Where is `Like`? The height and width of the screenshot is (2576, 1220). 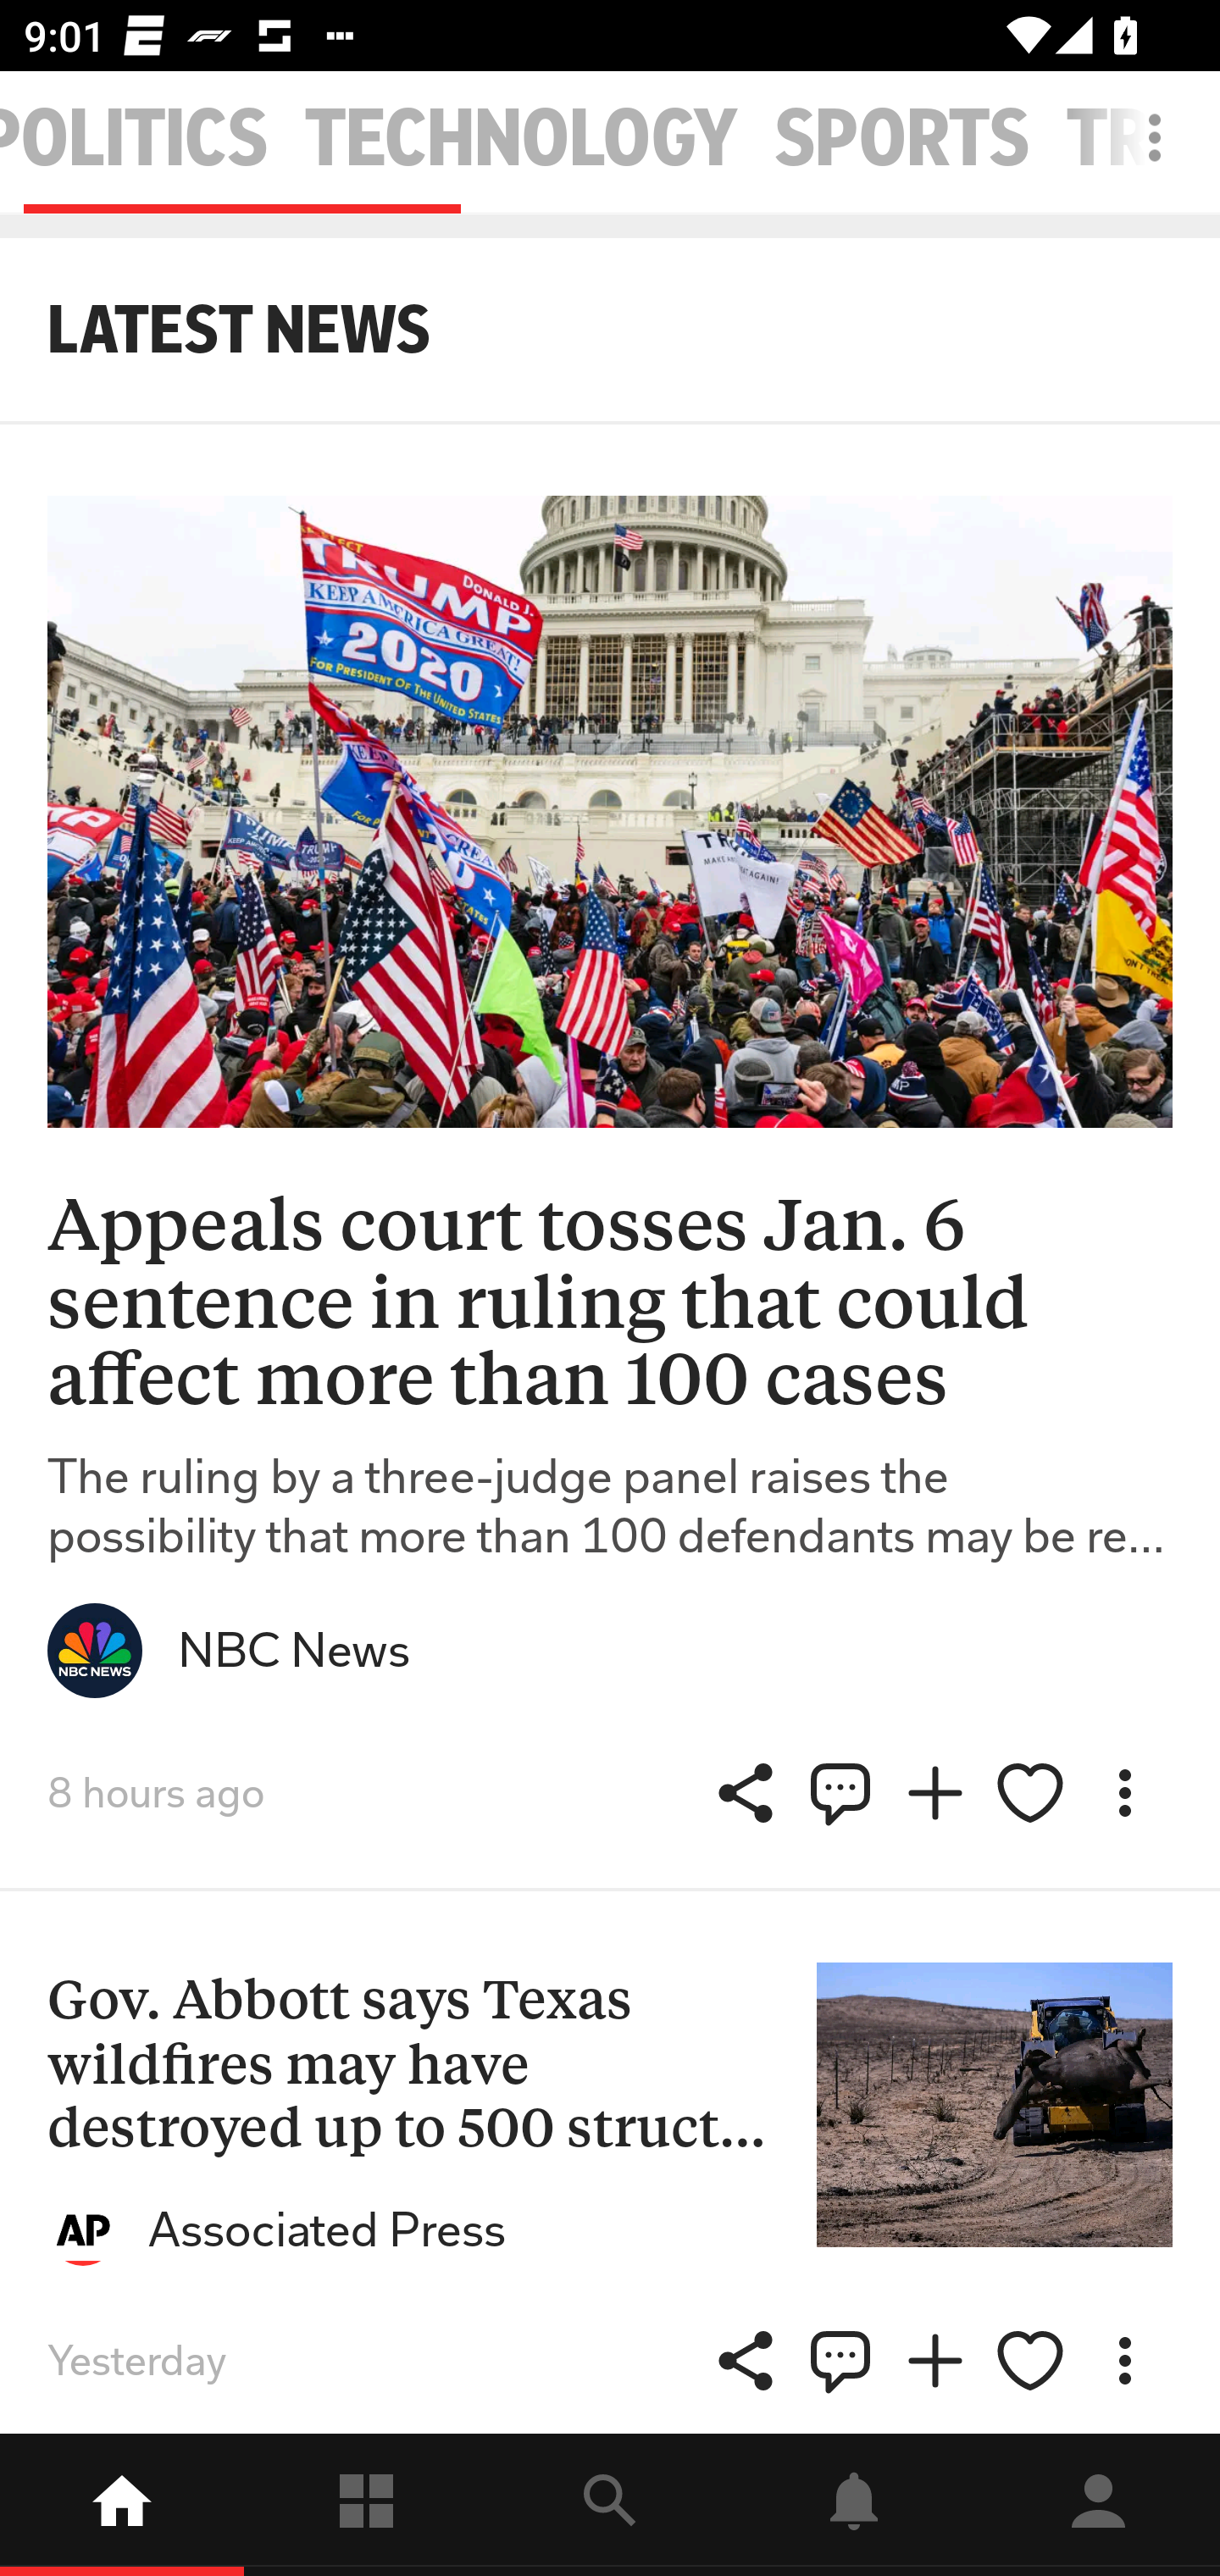 Like is located at coordinates (1030, 1793).